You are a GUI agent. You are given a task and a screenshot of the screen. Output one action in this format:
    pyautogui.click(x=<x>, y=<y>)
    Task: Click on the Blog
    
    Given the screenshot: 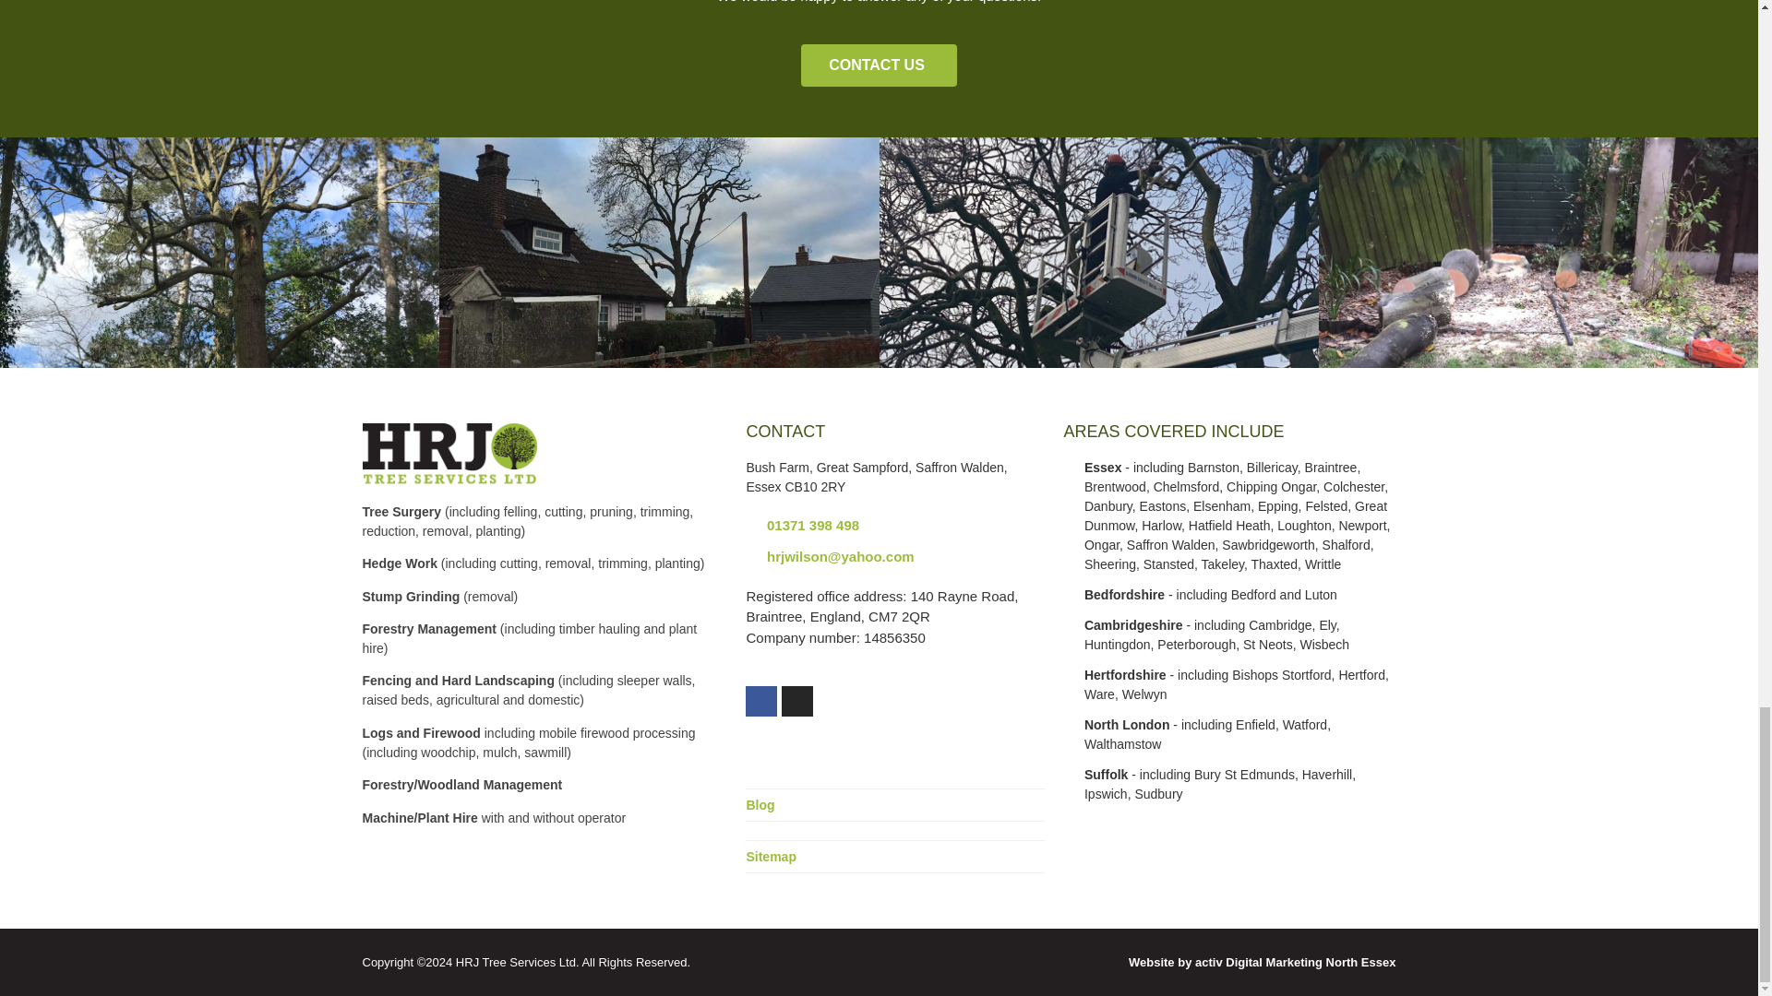 What is the action you would take?
    pyautogui.click(x=760, y=805)
    